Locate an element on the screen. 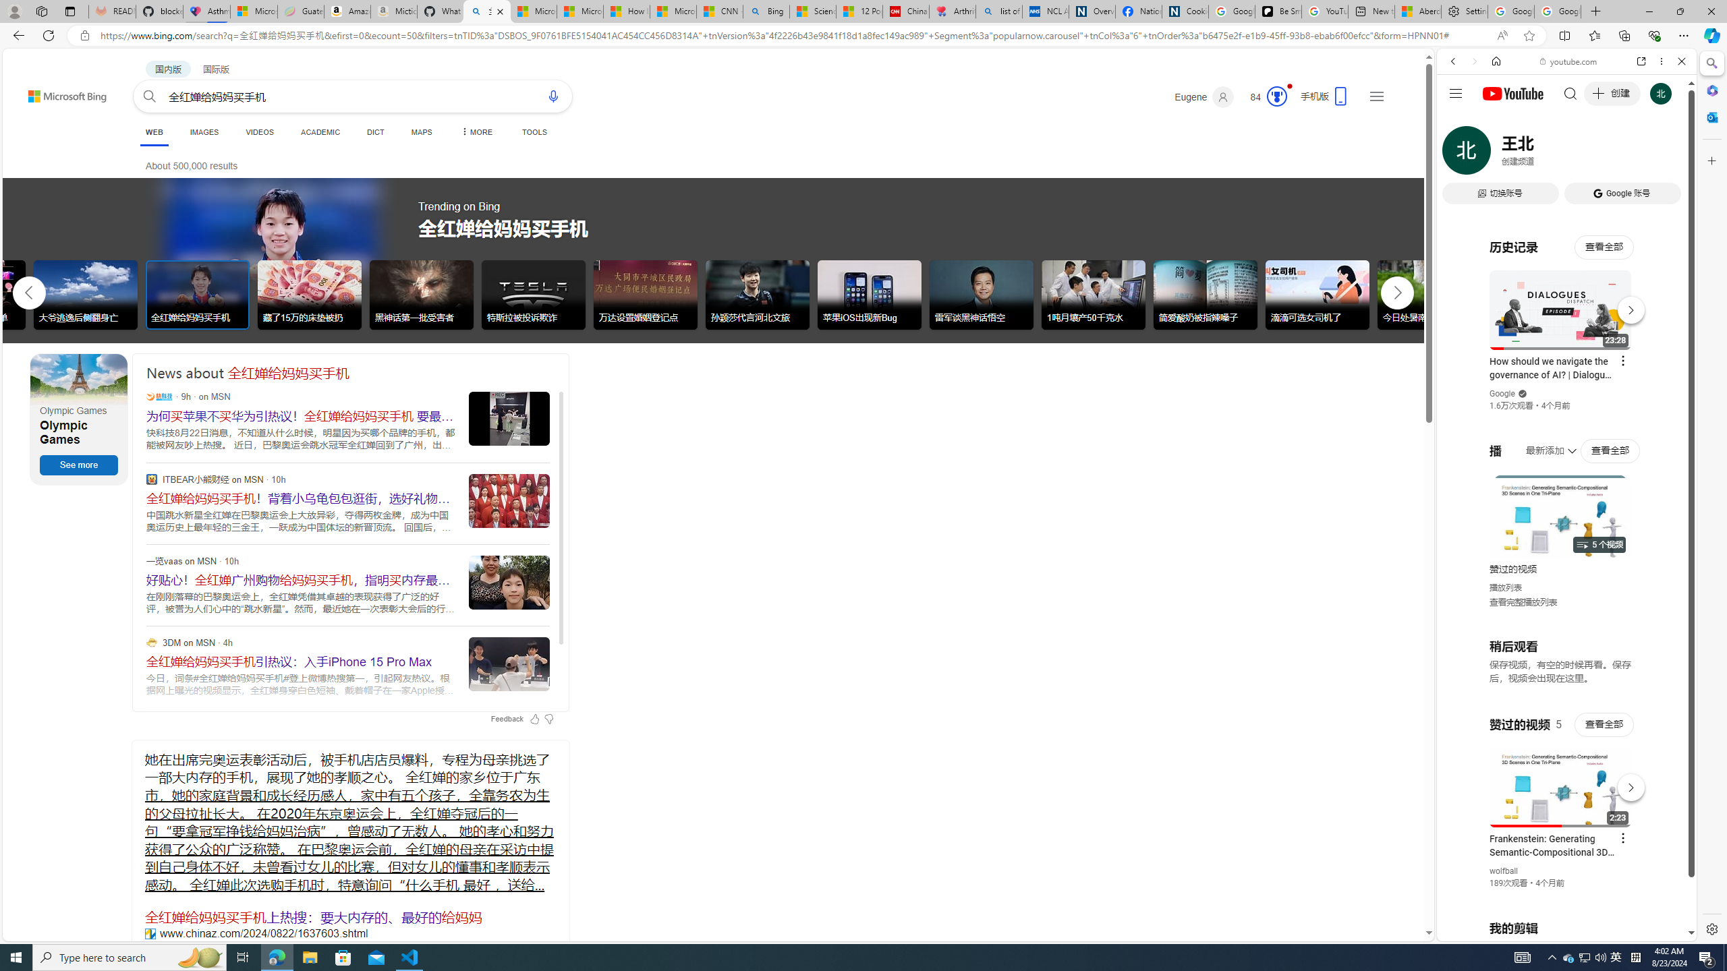 This screenshot has width=1727, height=971. Aberdeen, Hong Kong SAR hourly forecast | Microsoft Weather is located at coordinates (1418, 11).